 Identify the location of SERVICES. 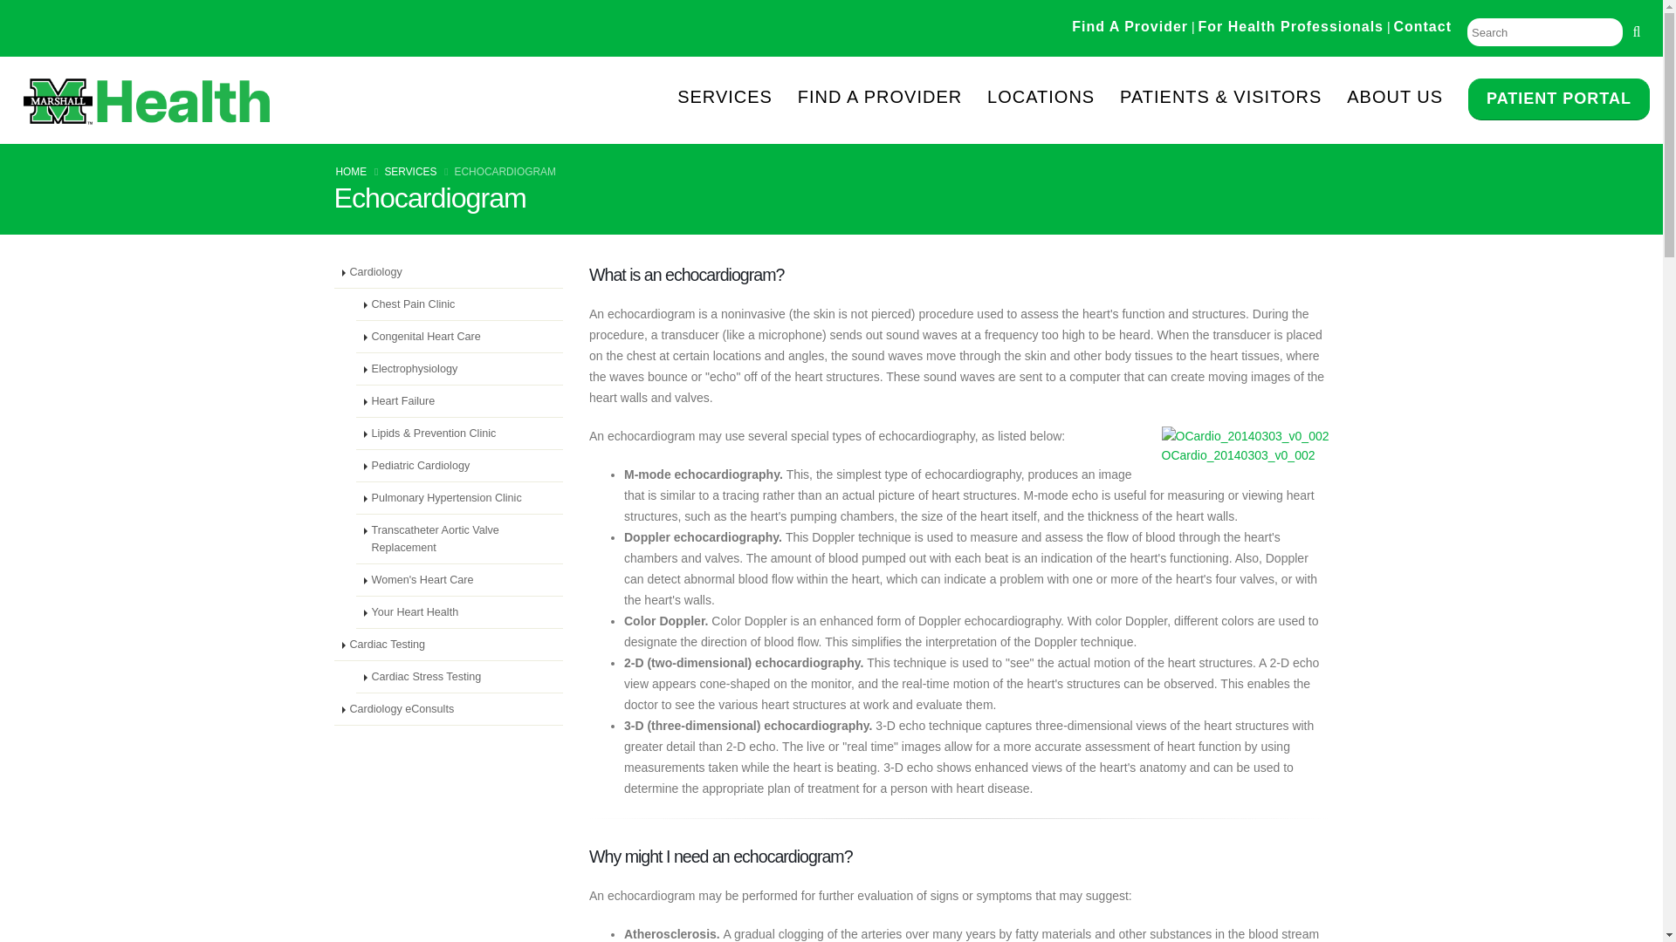
(735, 98).